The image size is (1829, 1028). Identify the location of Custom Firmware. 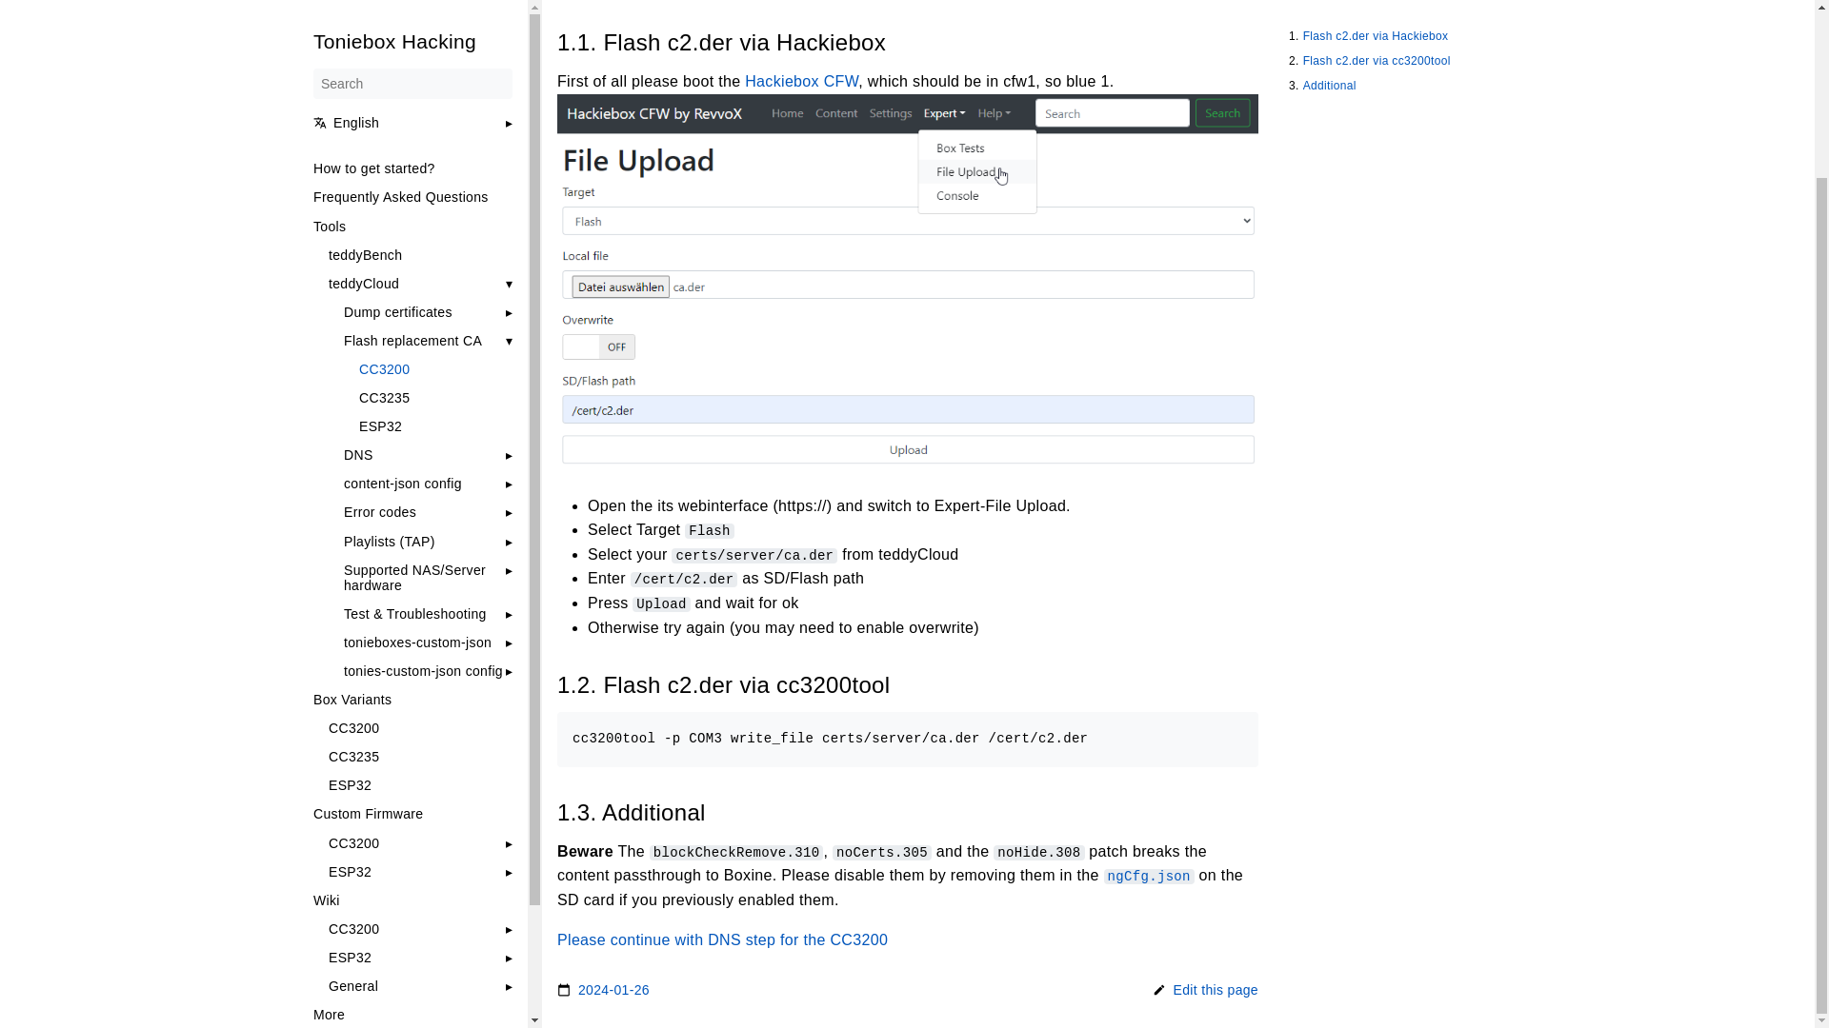
(412, 613).